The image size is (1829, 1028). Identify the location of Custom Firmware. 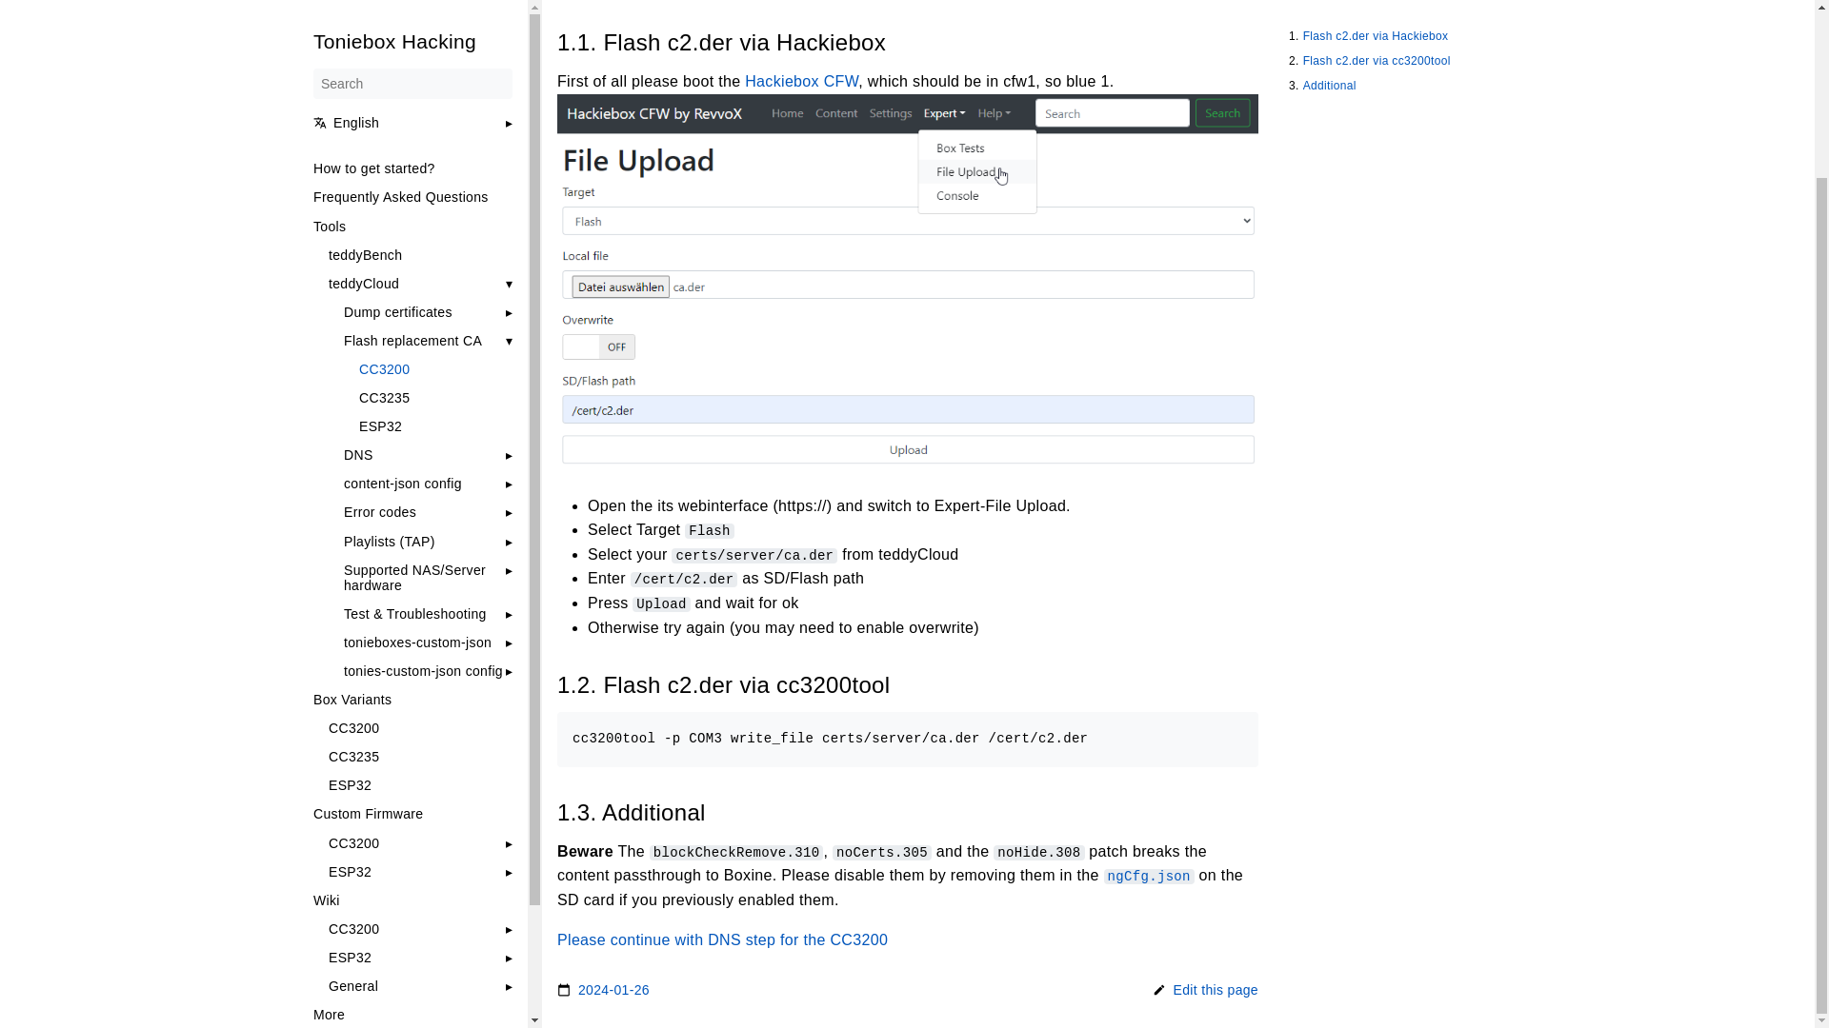
(412, 613).